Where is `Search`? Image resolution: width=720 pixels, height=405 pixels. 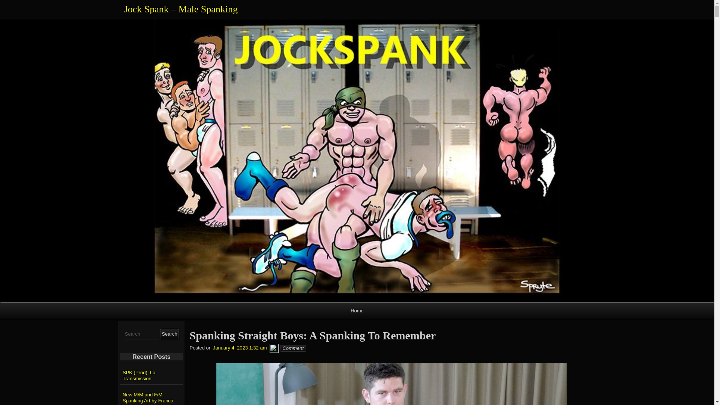
Search is located at coordinates (169, 334).